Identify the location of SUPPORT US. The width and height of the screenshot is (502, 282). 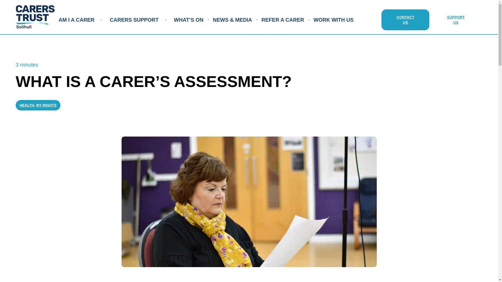
(456, 20).